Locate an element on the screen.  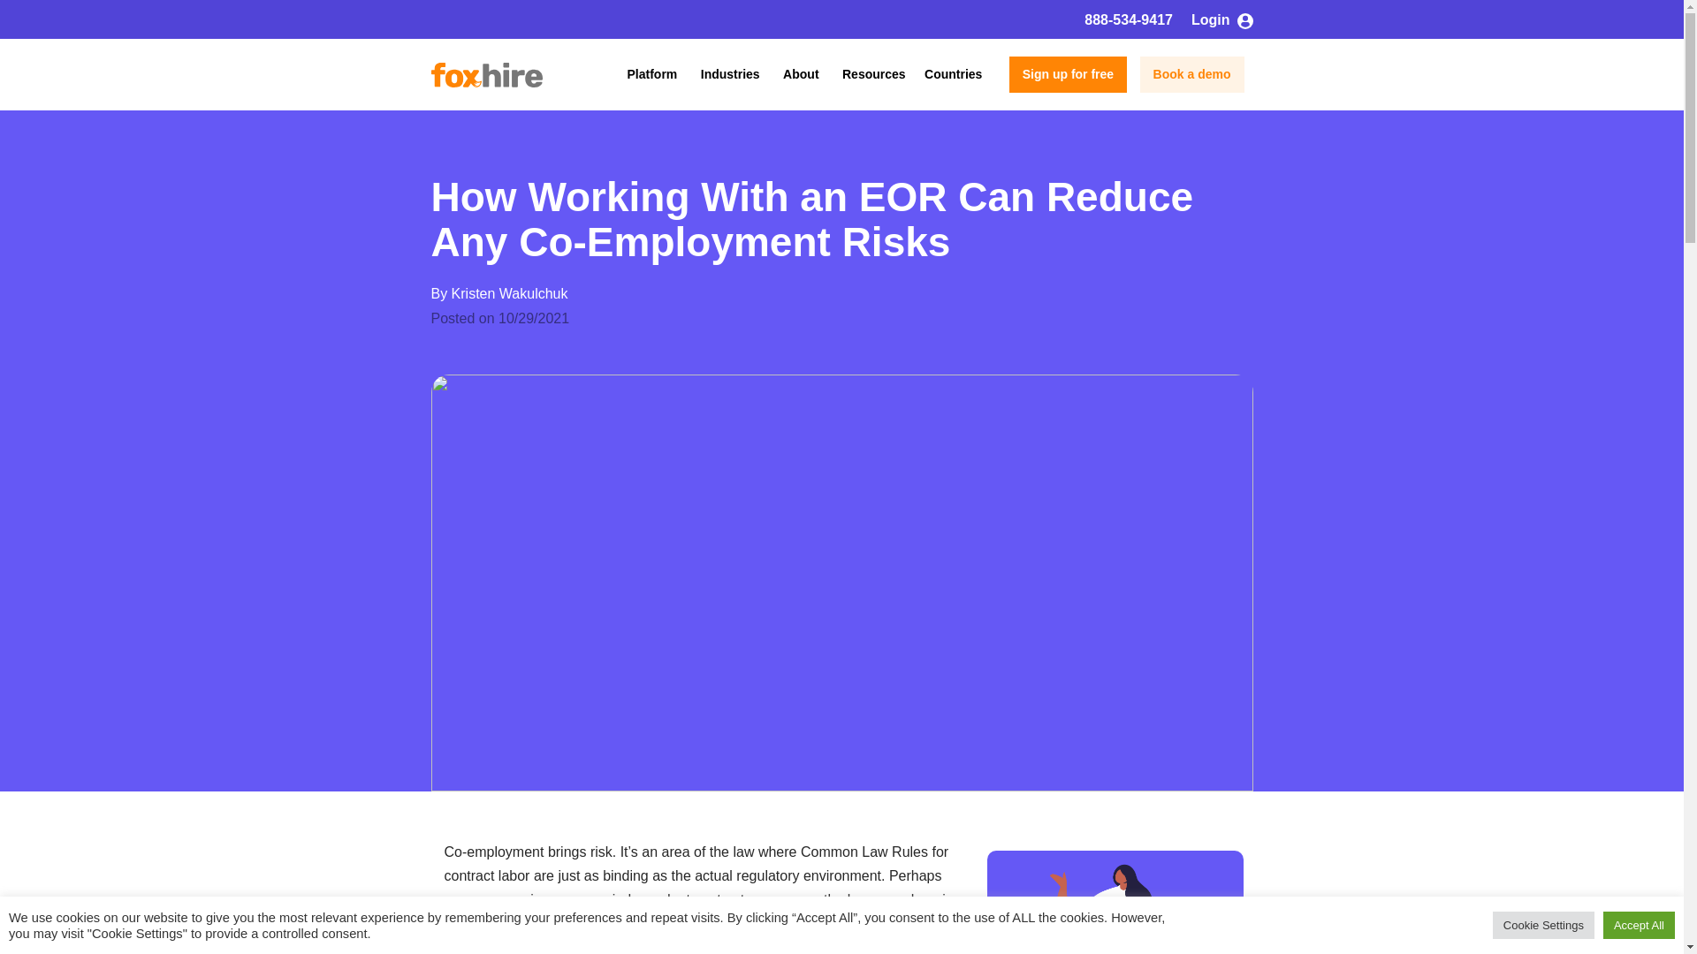
Countries is located at coordinates (953, 74).